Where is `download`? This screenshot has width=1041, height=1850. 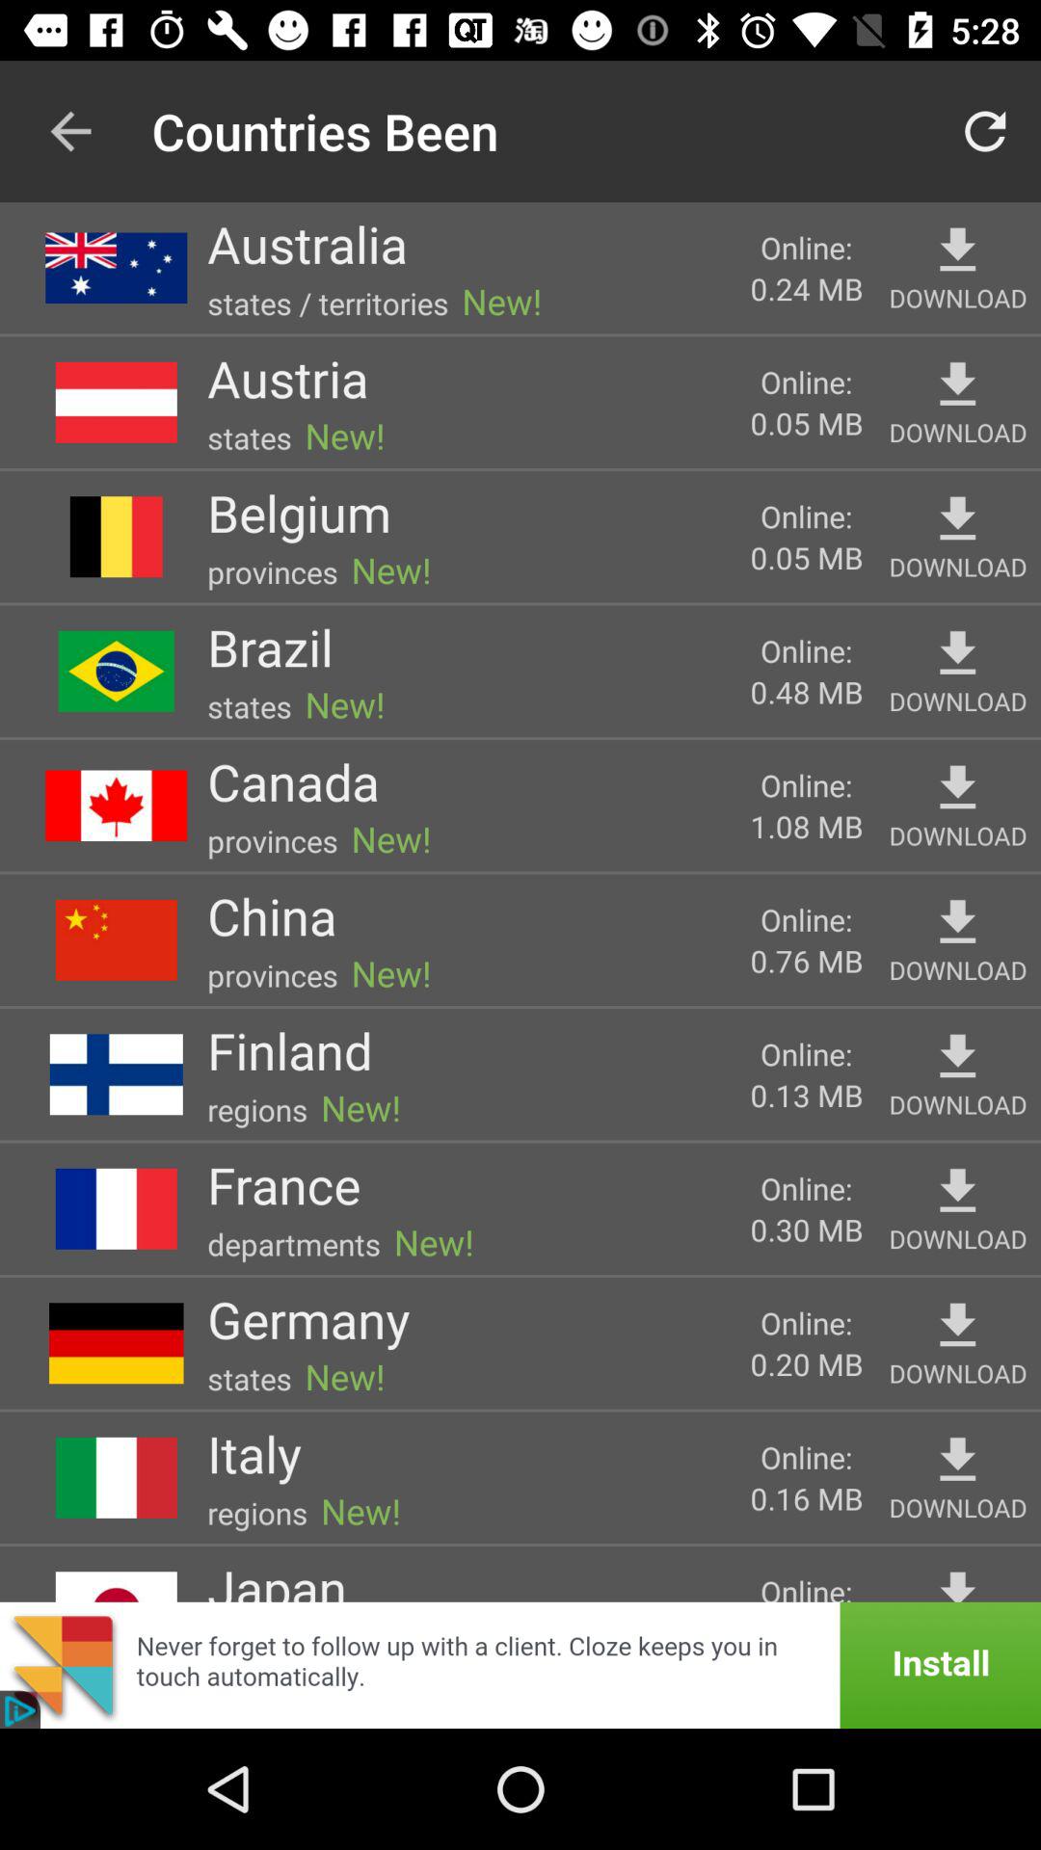
download is located at coordinates (958, 1191).